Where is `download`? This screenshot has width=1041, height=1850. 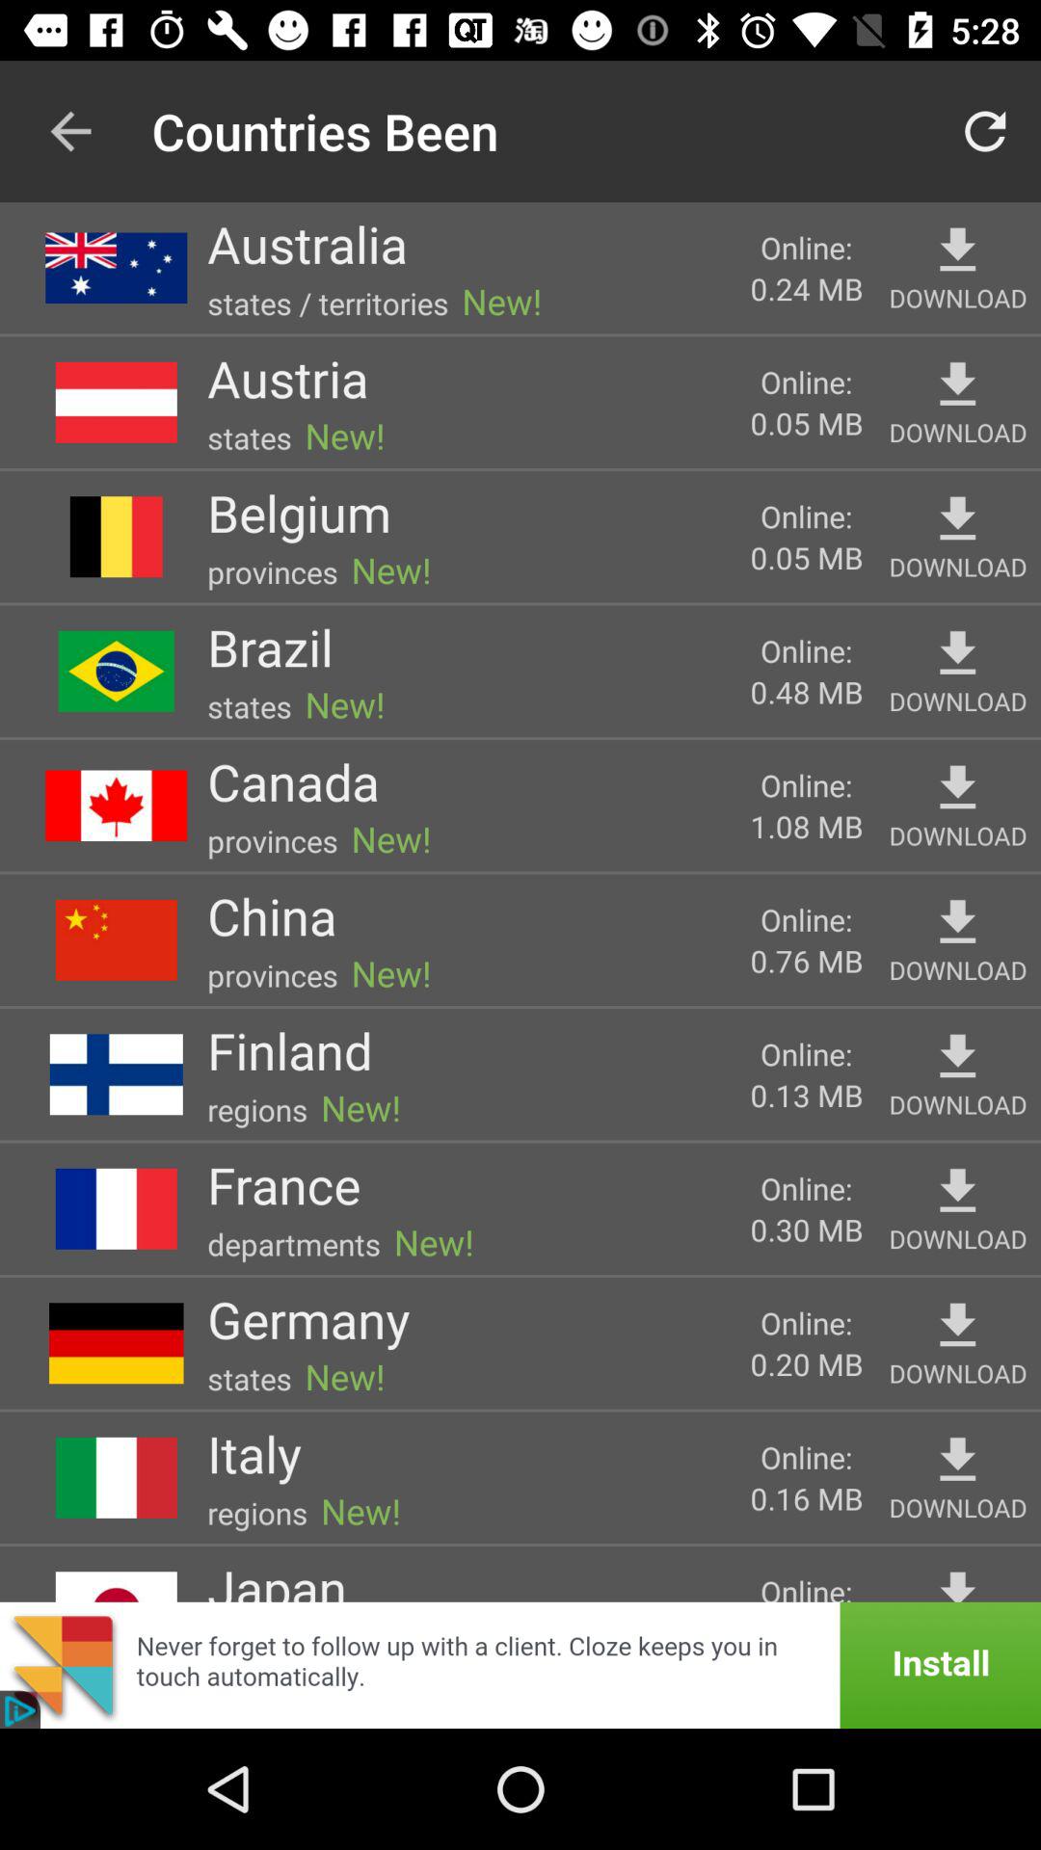
download is located at coordinates (958, 1191).